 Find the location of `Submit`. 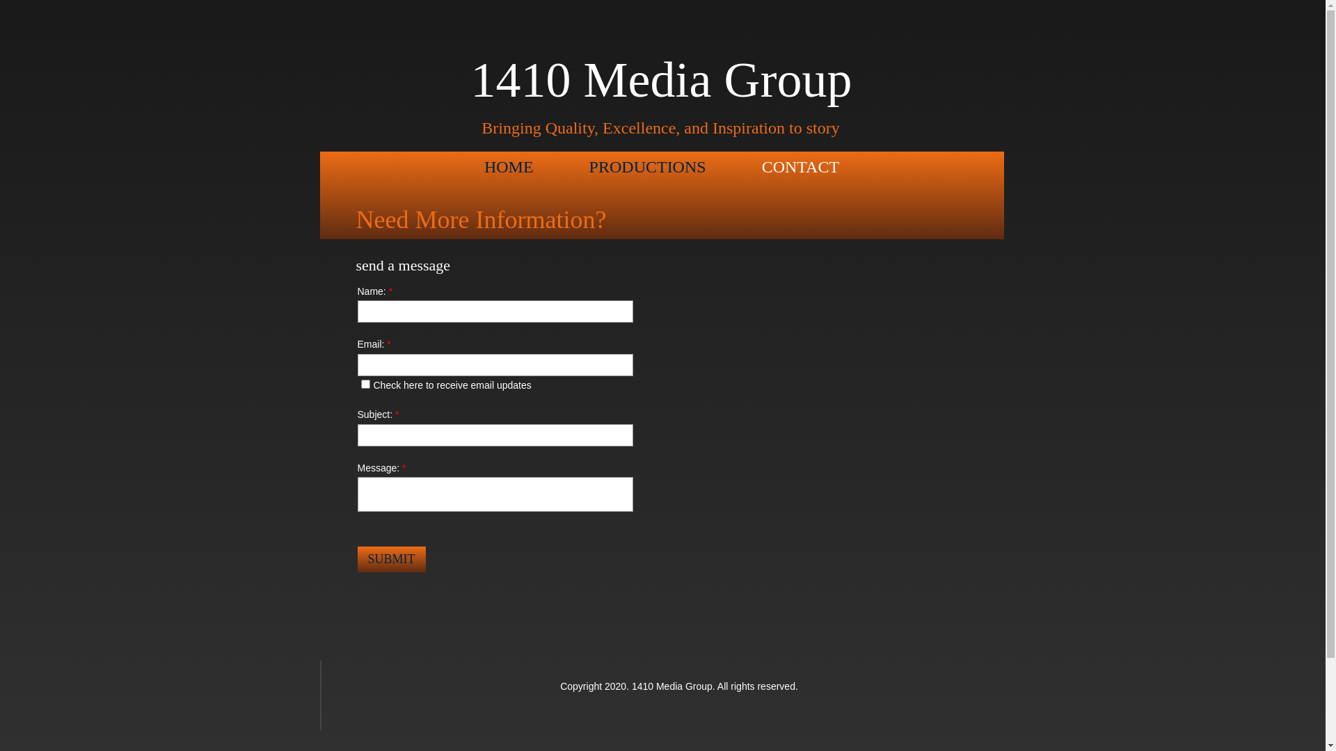

Submit is located at coordinates (392, 559).